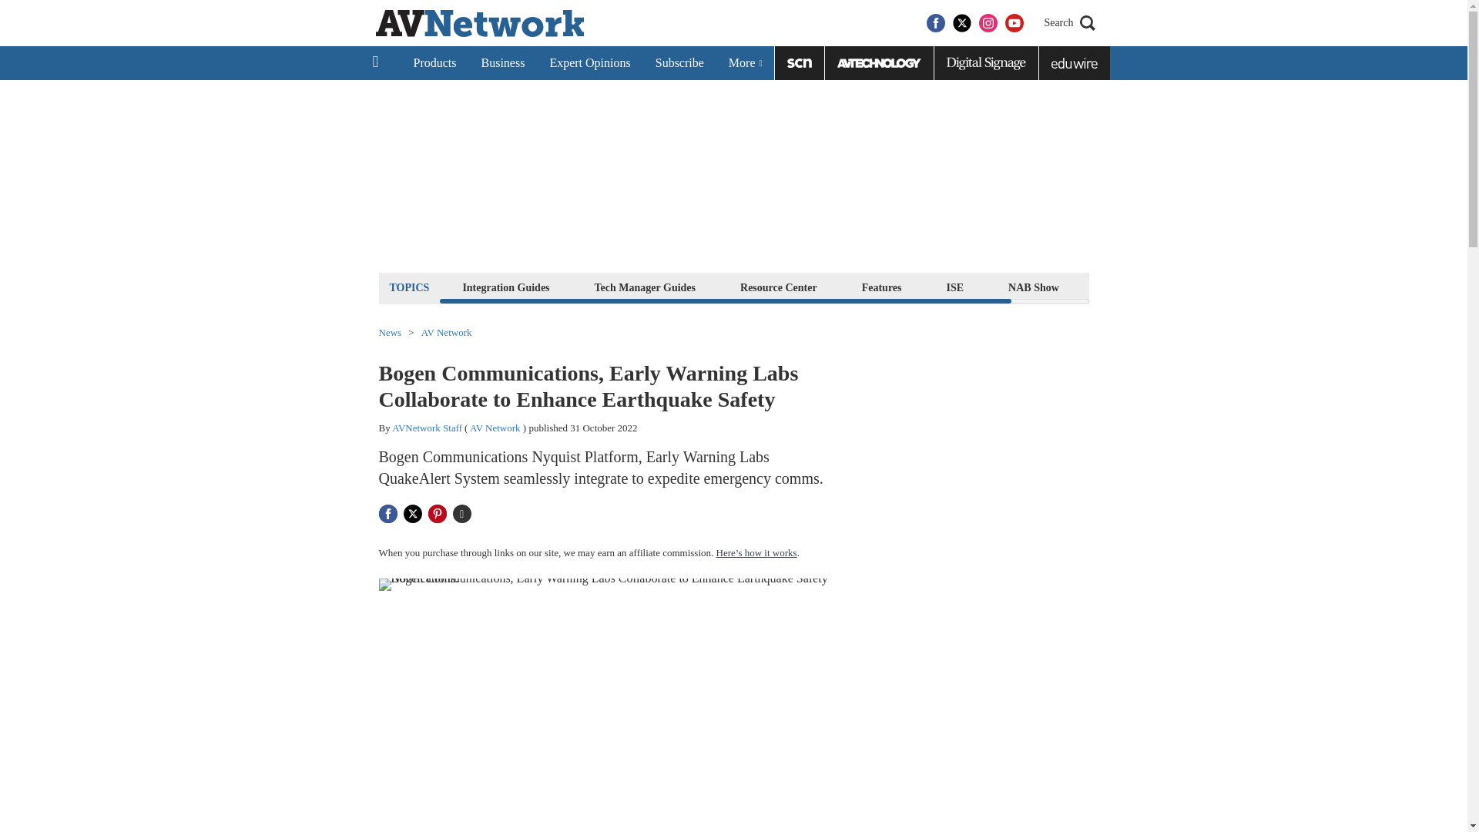 Image resolution: width=1479 pixels, height=832 pixels. I want to click on NAB Show, so click(1034, 287).